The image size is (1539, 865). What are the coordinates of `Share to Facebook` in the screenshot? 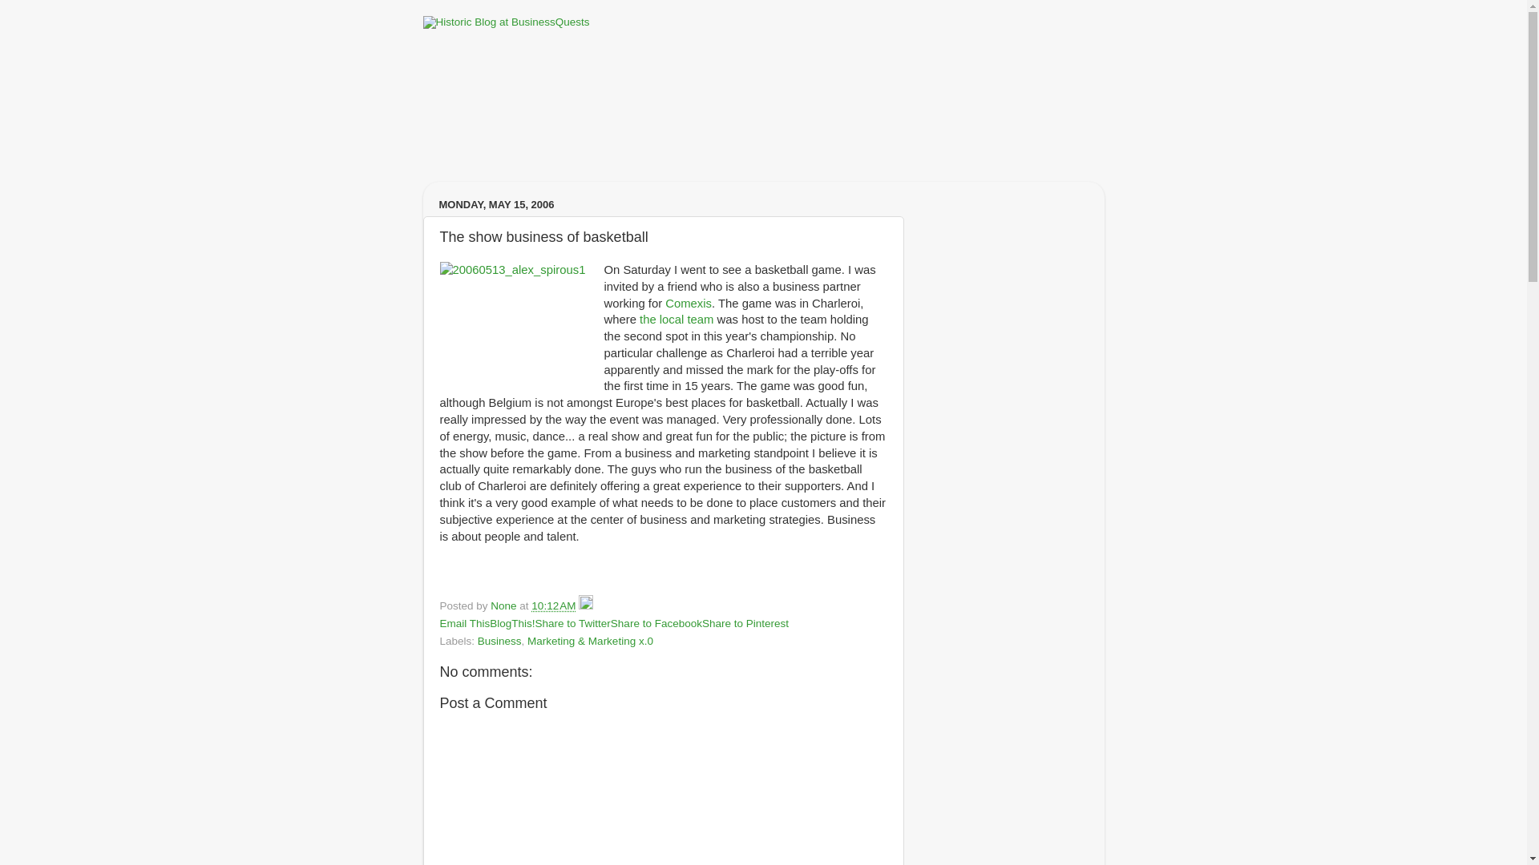 It's located at (656, 623).